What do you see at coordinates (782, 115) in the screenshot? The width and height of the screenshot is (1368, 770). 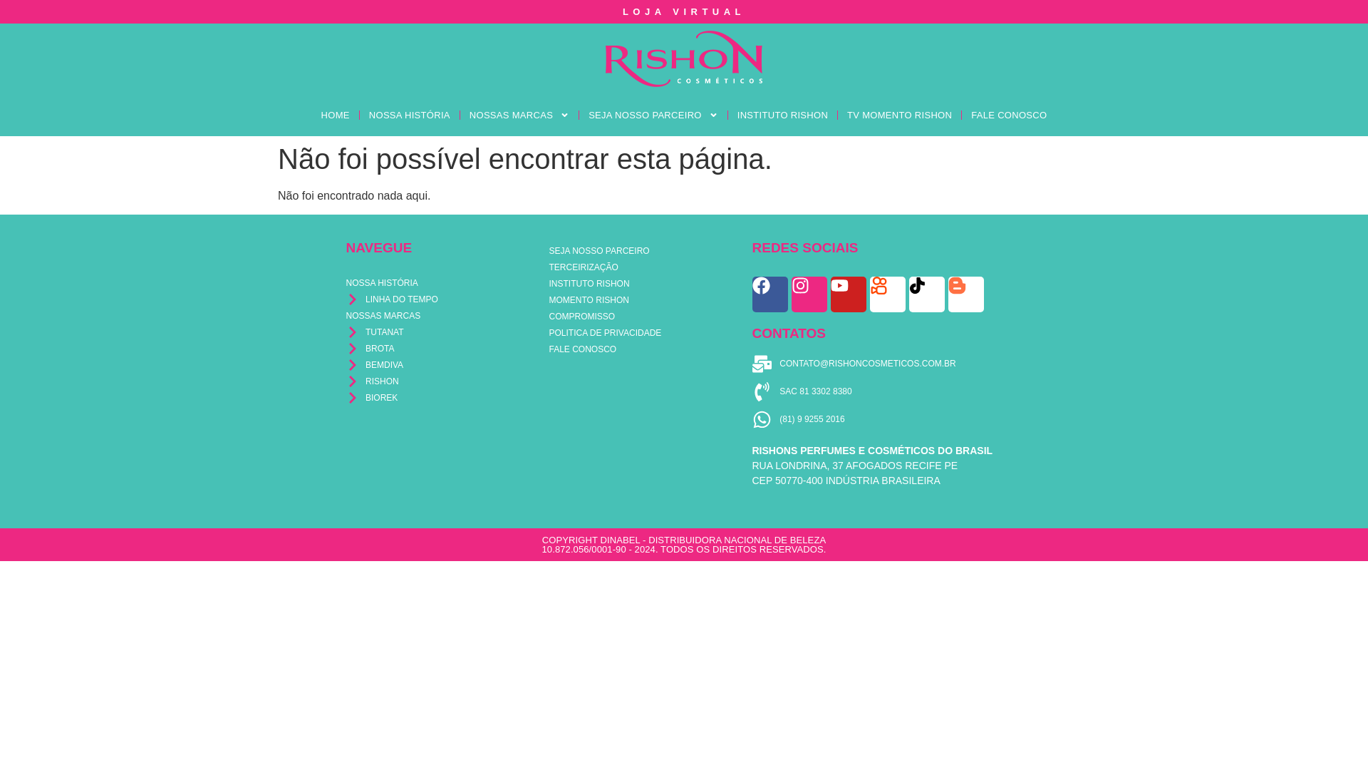 I see `INSTITUTO RISHON` at bounding box center [782, 115].